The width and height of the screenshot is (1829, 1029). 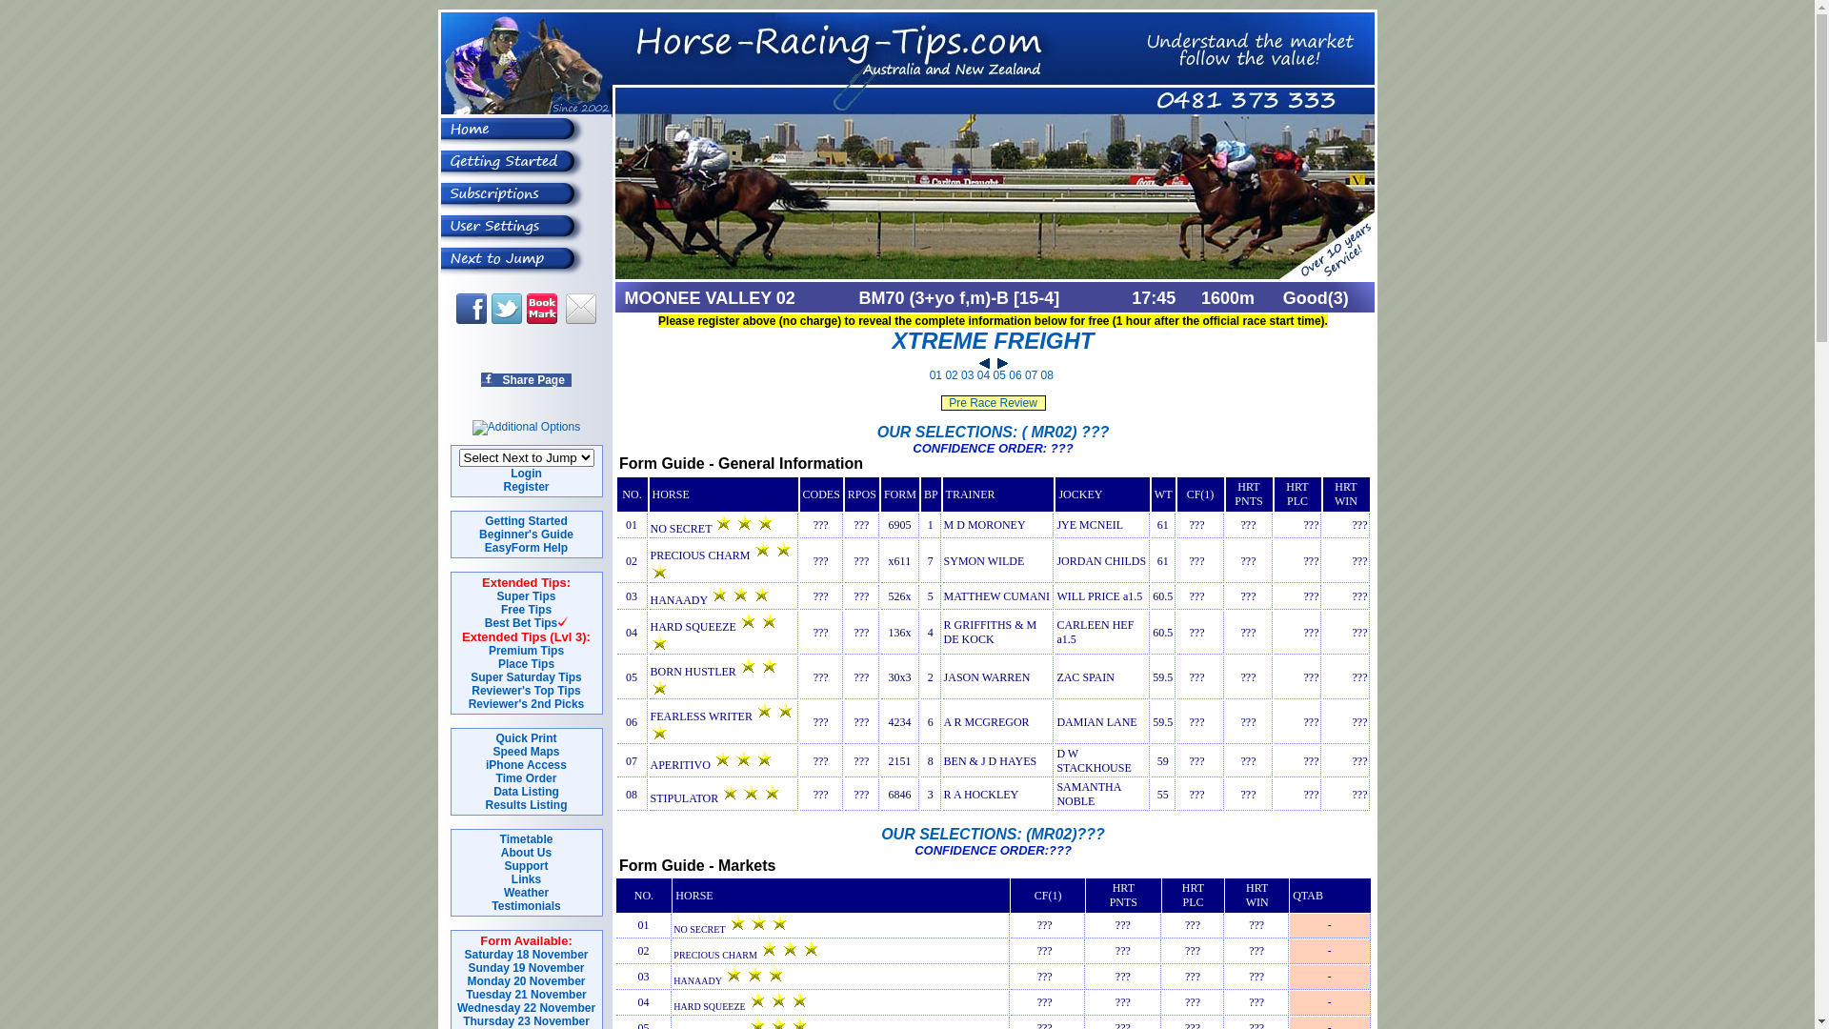 What do you see at coordinates (520, 623) in the screenshot?
I see `Best Bet Tips` at bounding box center [520, 623].